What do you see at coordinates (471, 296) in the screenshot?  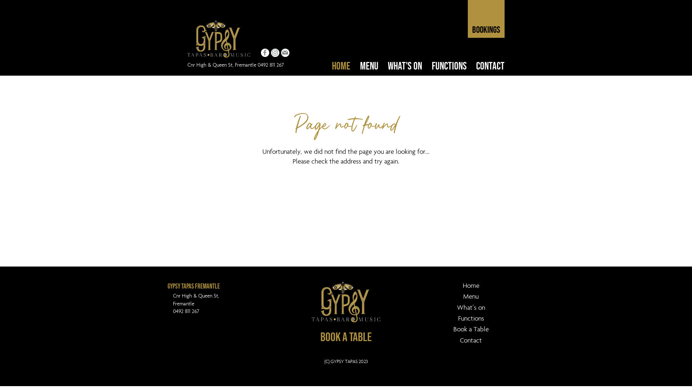 I see `Menu` at bounding box center [471, 296].